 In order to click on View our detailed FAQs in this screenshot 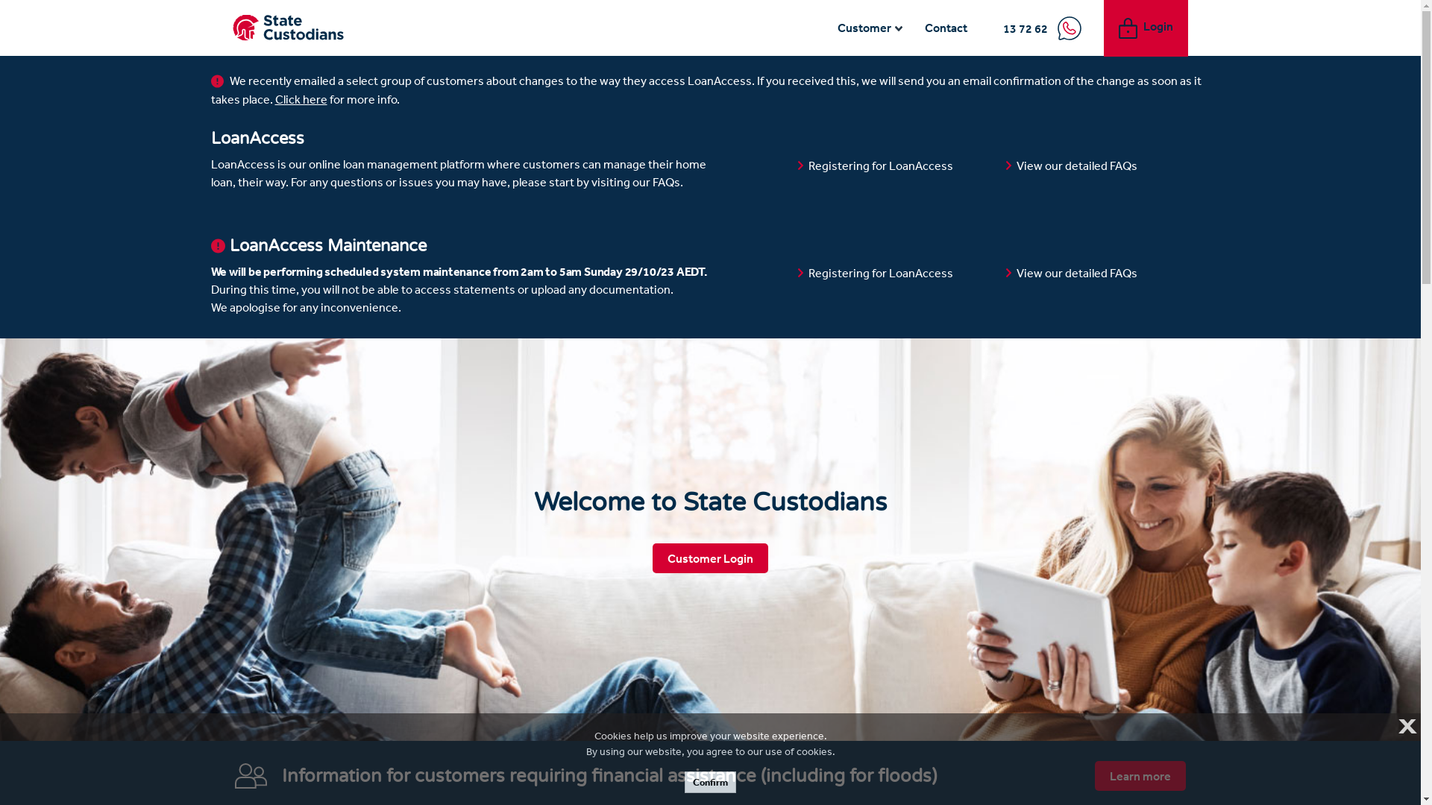, I will do `click(1077, 165)`.